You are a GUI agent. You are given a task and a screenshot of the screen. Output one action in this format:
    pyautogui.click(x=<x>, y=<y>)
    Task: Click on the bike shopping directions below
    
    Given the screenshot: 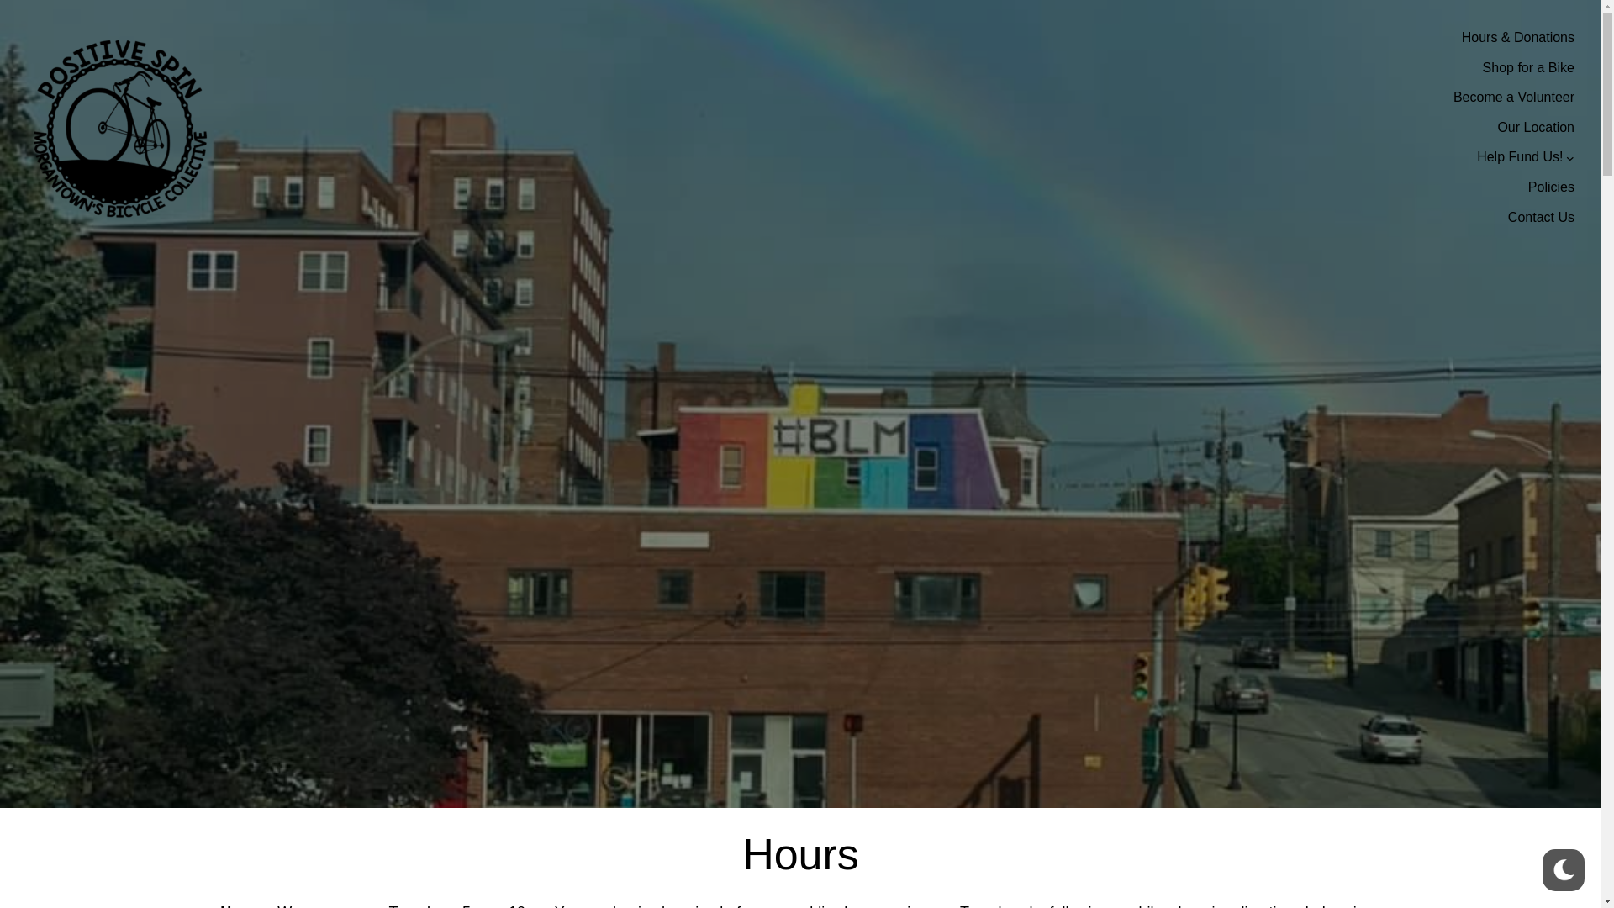 What is the action you would take?
    pyautogui.click(x=1242, y=905)
    